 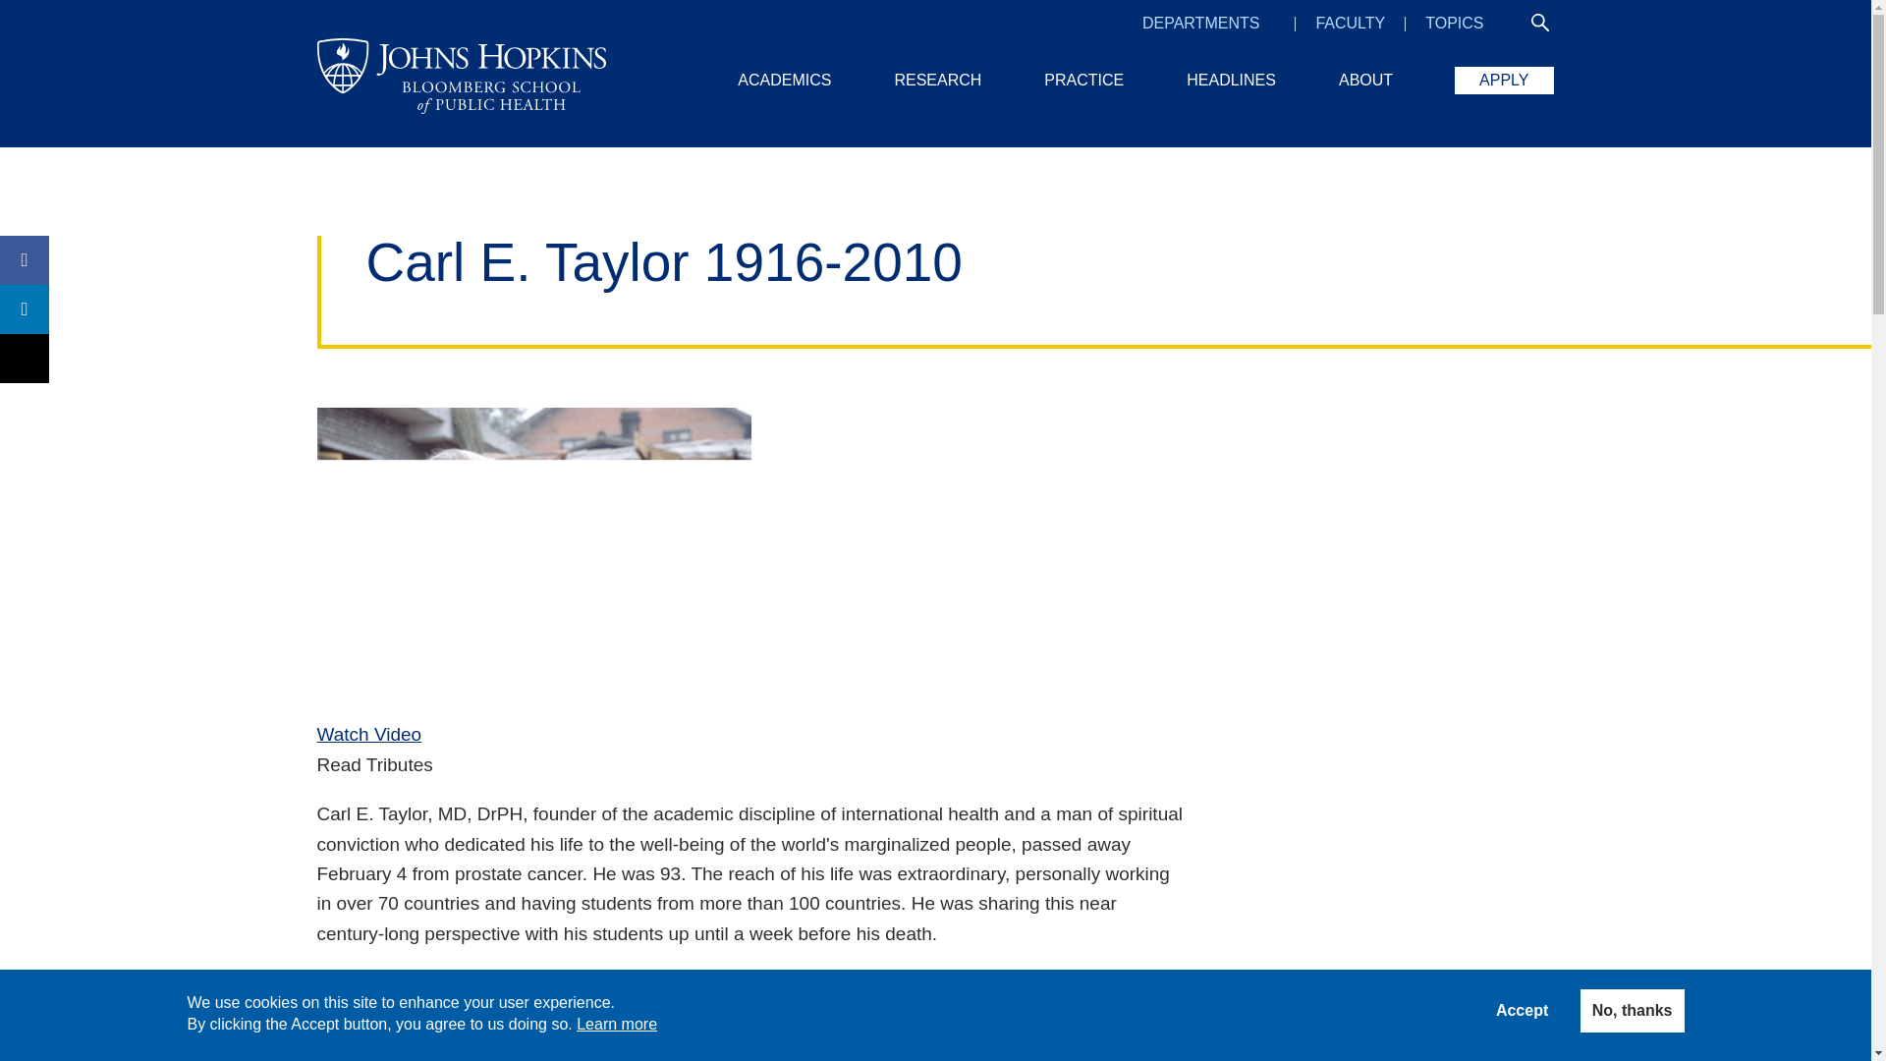 I want to click on TOPICS, so click(x=1454, y=23).